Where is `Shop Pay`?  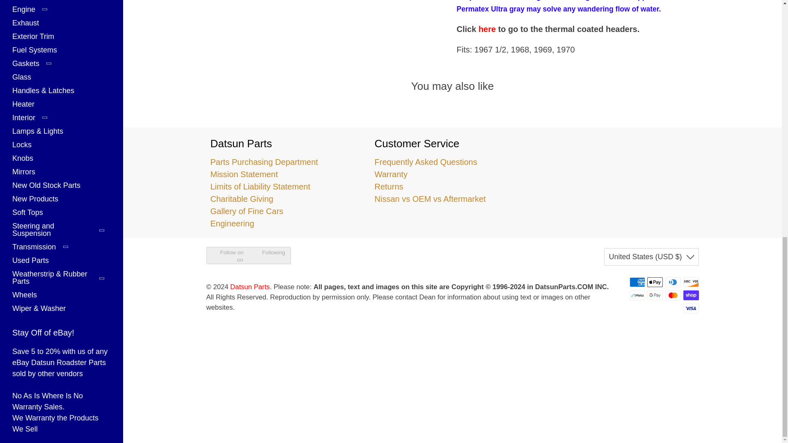
Shop Pay is located at coordinates (690, 295).